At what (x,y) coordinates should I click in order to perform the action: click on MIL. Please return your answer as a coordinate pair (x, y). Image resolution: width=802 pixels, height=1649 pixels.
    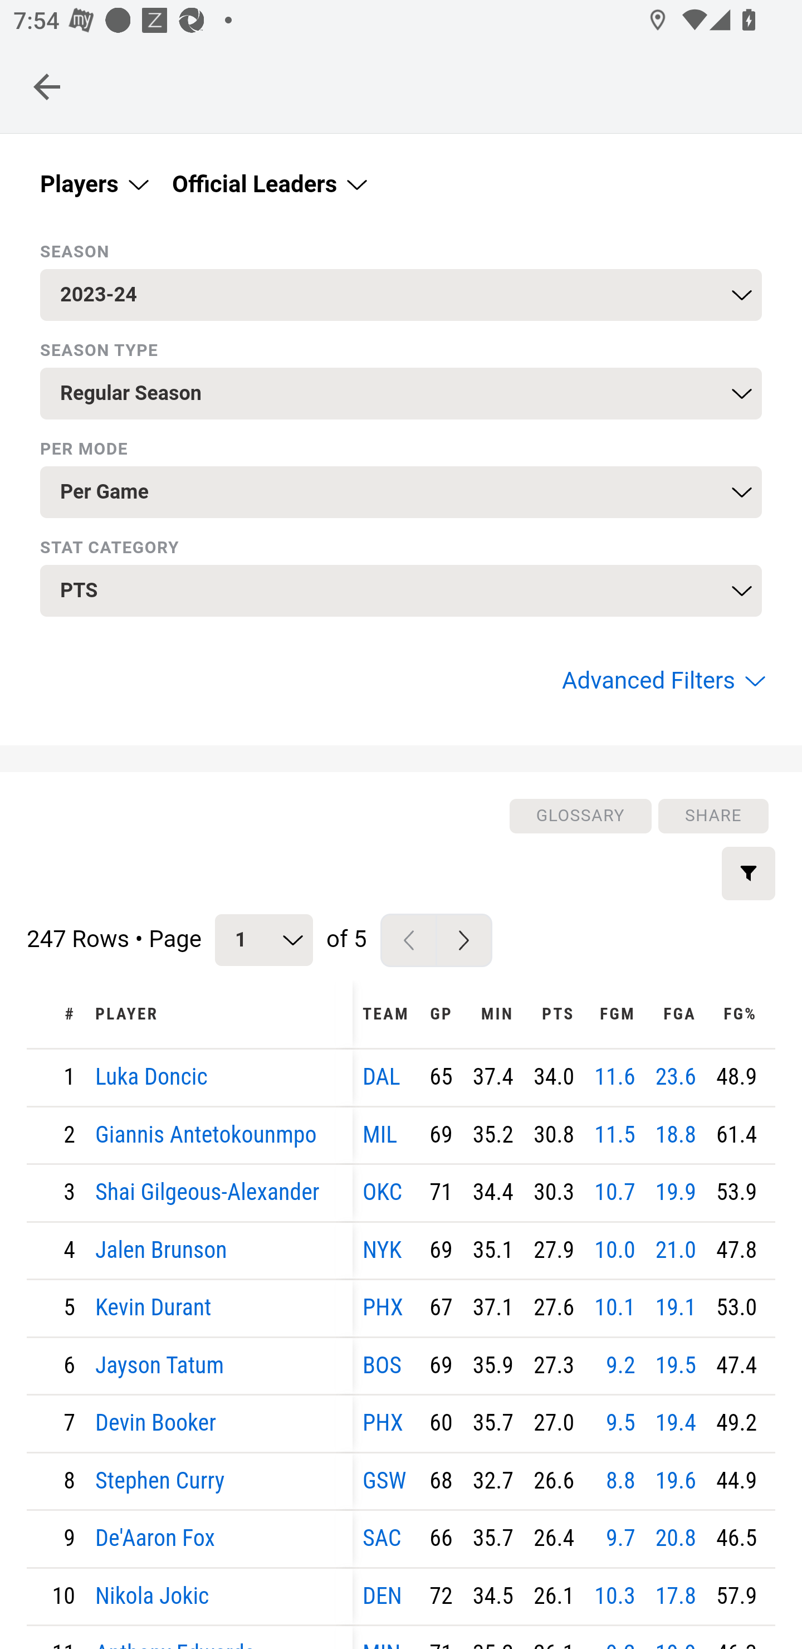
    Looking at the image, I should click on (380, 1134).